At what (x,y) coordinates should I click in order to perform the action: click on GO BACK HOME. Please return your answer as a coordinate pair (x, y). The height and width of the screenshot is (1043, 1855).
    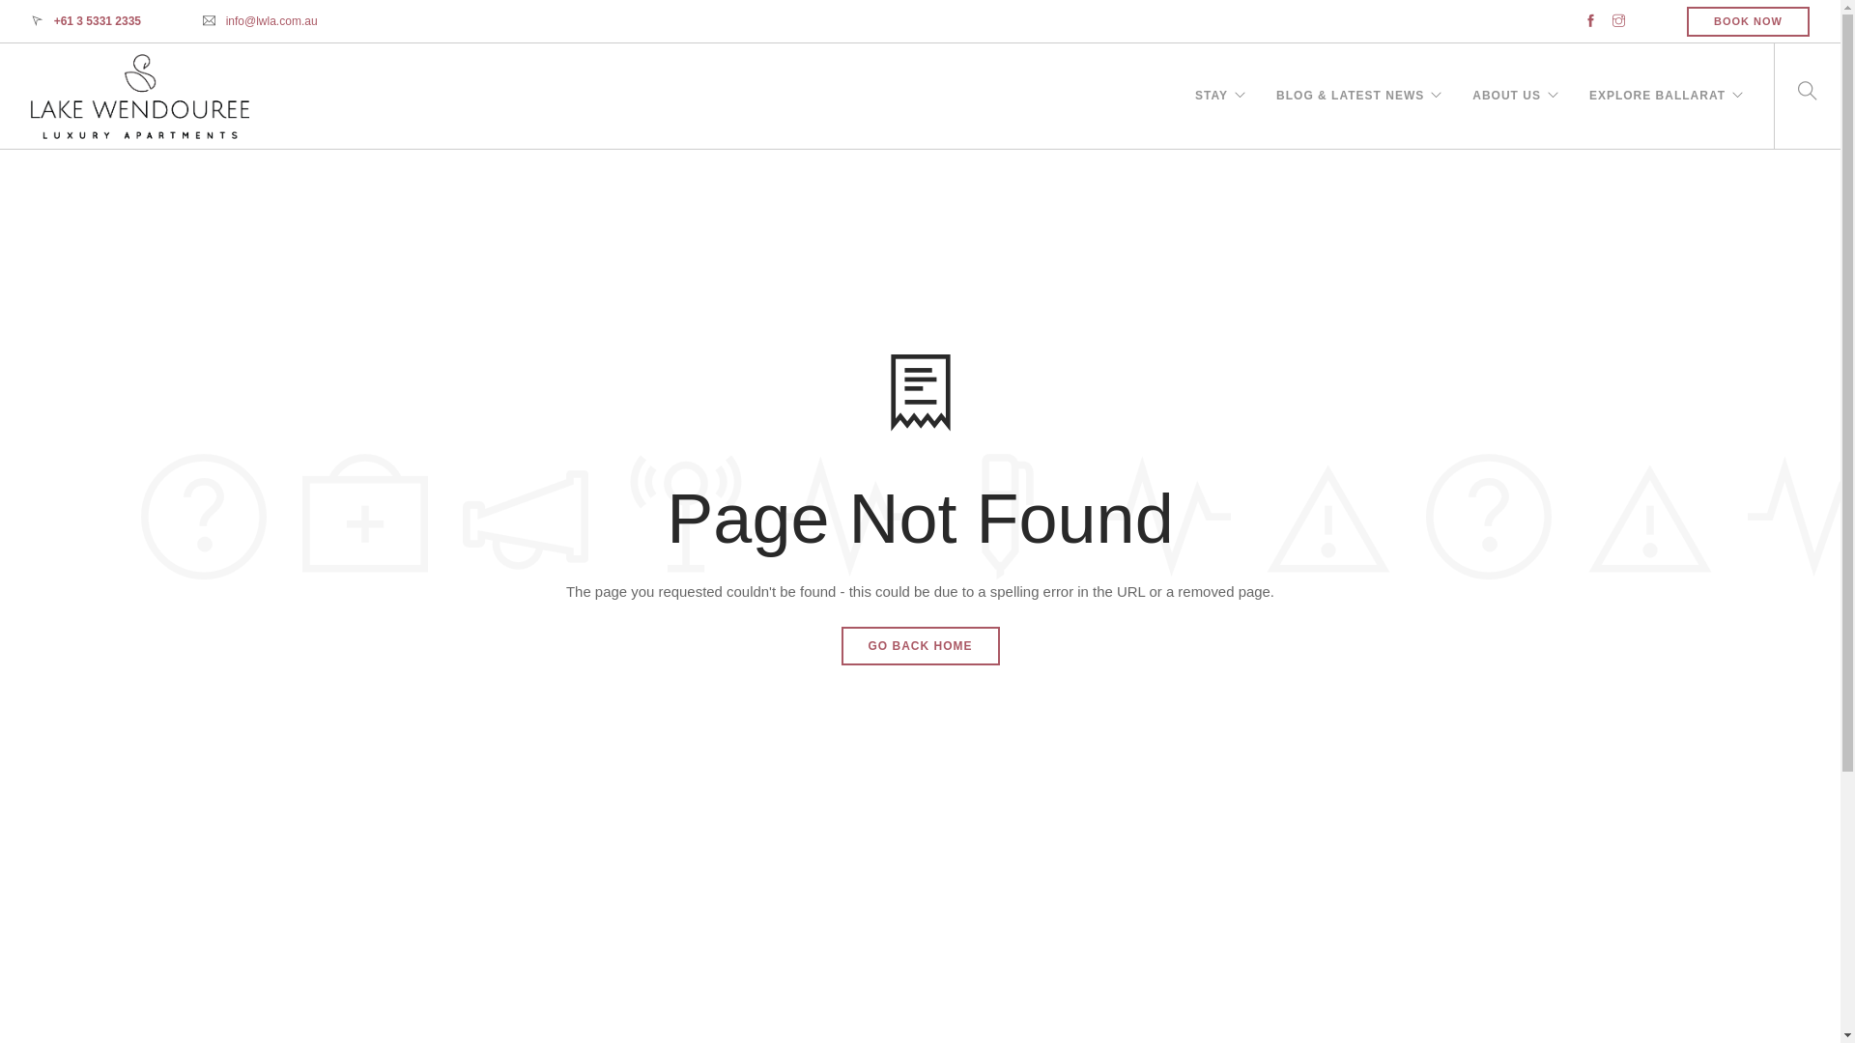
    Looking at the image, I should click on (920, 646).